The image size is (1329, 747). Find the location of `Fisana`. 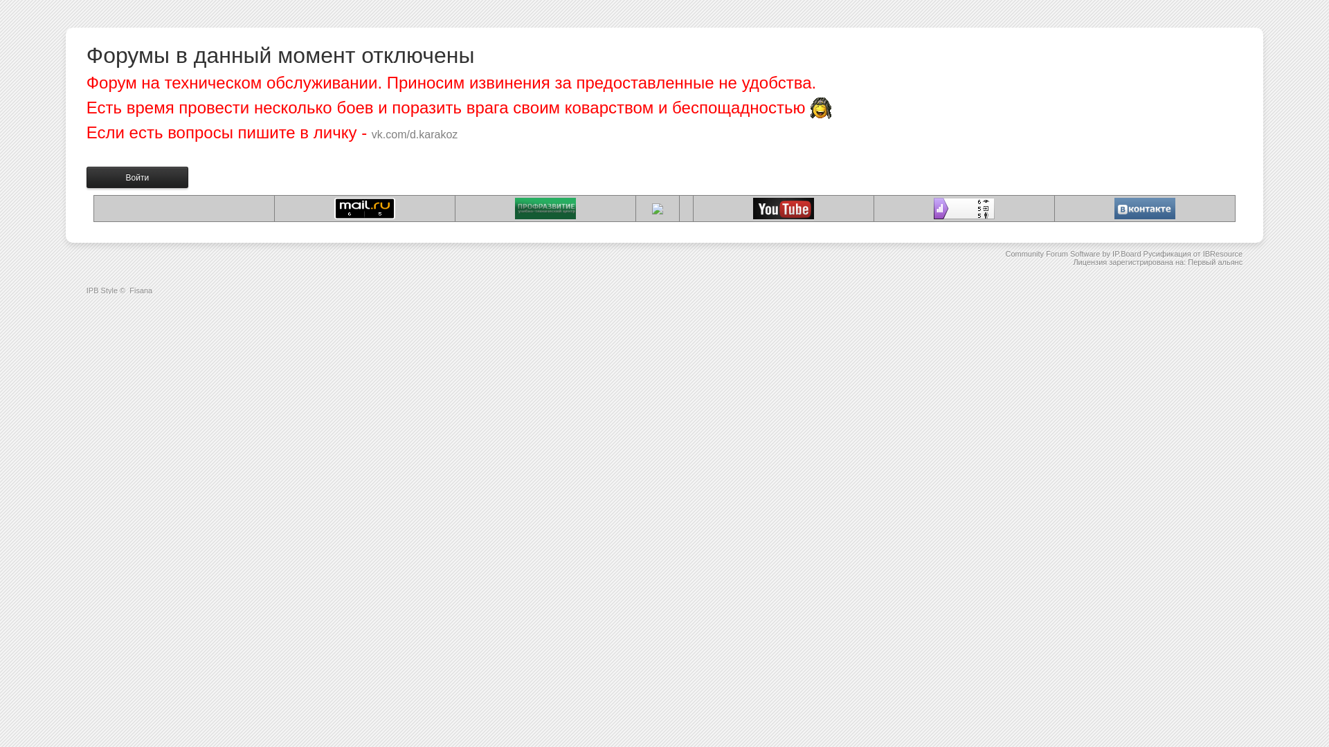

Fisana is located at coordinates (141, 290).